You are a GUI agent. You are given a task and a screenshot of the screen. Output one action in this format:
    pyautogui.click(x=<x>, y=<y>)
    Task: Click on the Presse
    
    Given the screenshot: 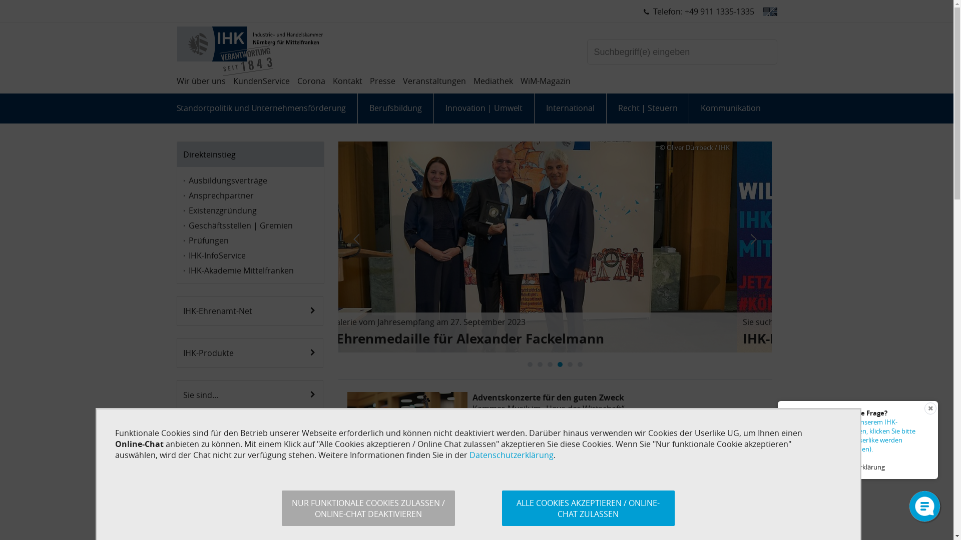 What is the action you would take?
    pyautogui.click(x=382, y=81)
    